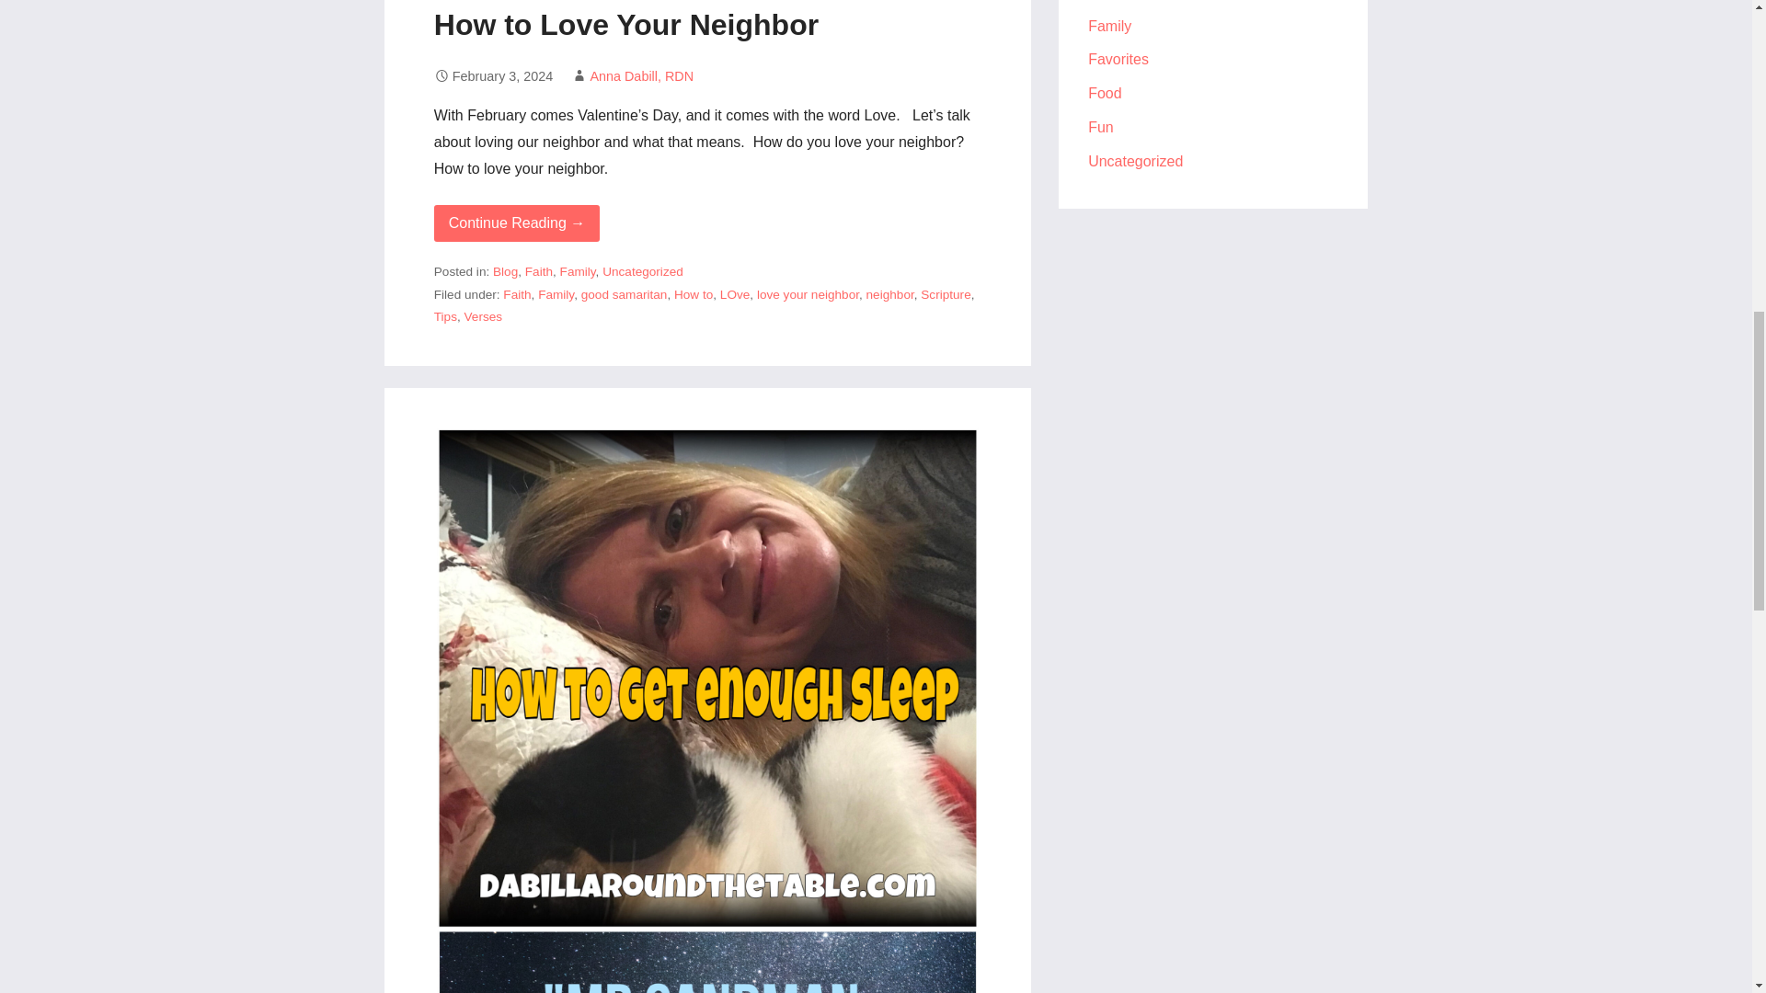 Image resolution: width=1766 pixels, height=993 pixels. Describe the element at coordinates (642, 272) in the screenshot. I see `Uncategorized` at that location.